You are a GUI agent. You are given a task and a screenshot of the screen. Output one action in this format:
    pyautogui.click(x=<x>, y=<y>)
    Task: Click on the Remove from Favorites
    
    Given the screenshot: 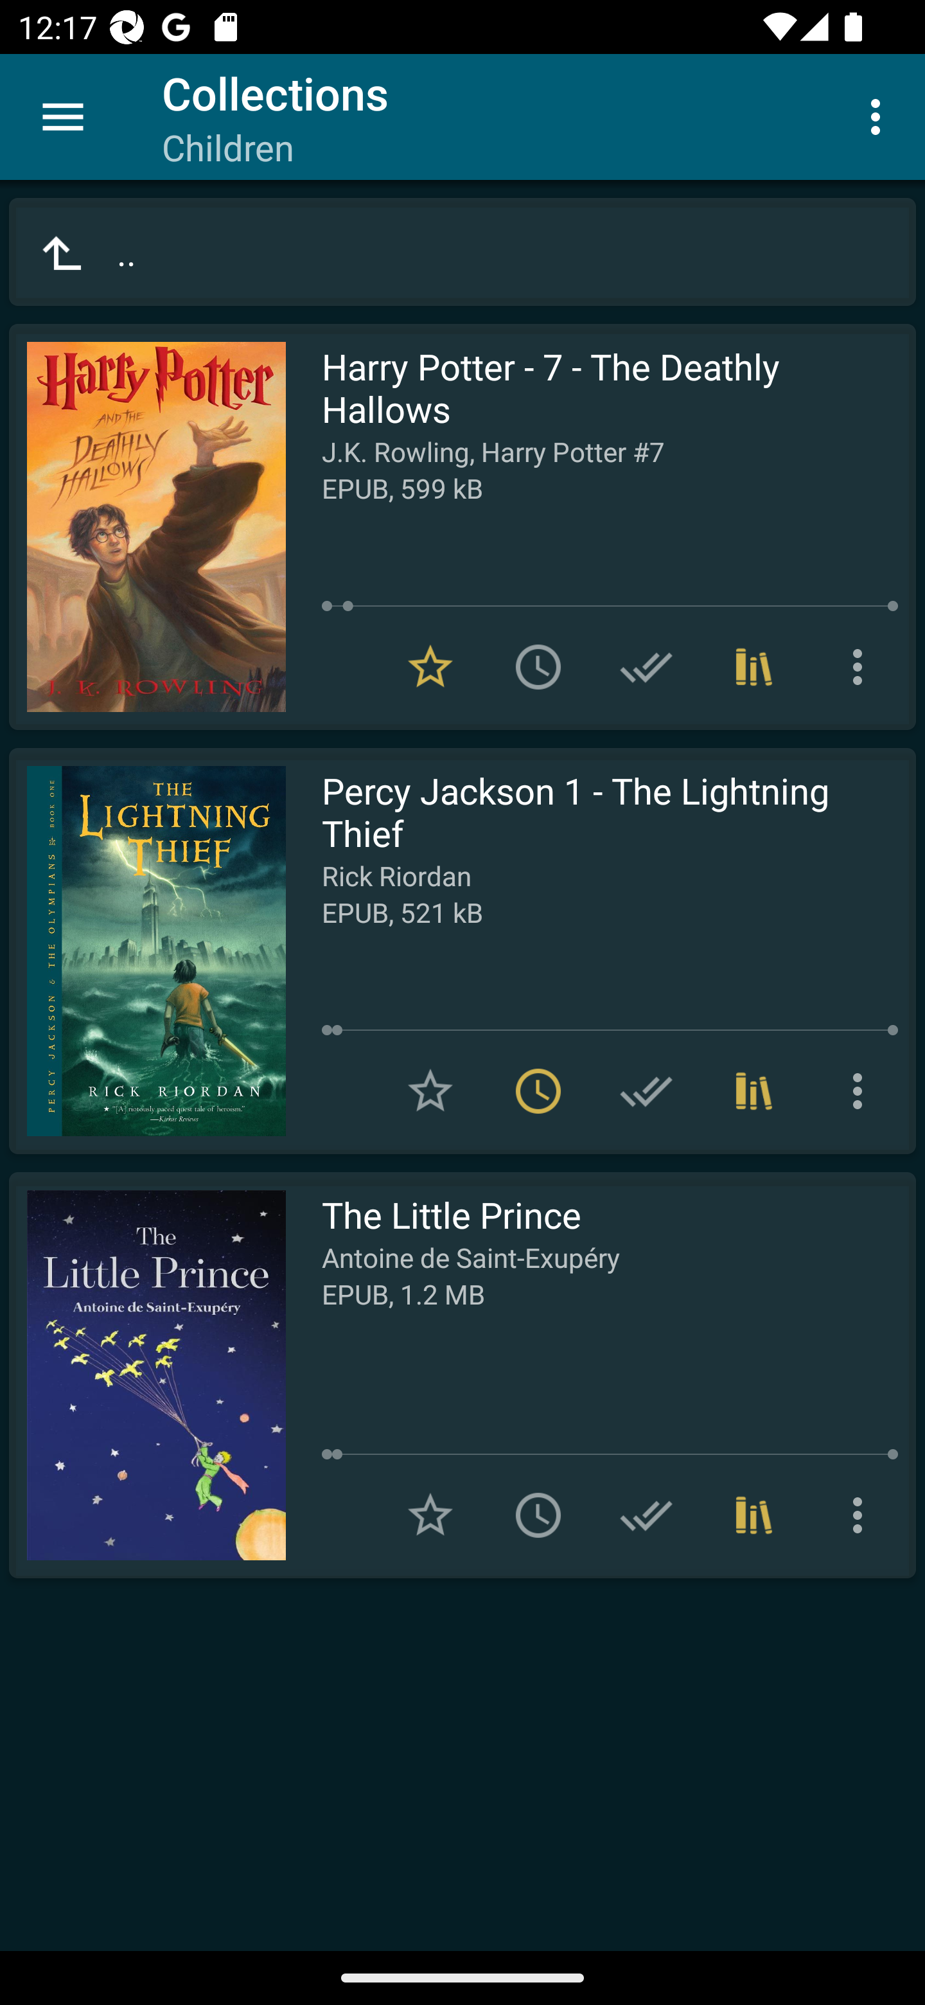 What is the action you would take?
    pyautogui.click(x=430, y=667)
    